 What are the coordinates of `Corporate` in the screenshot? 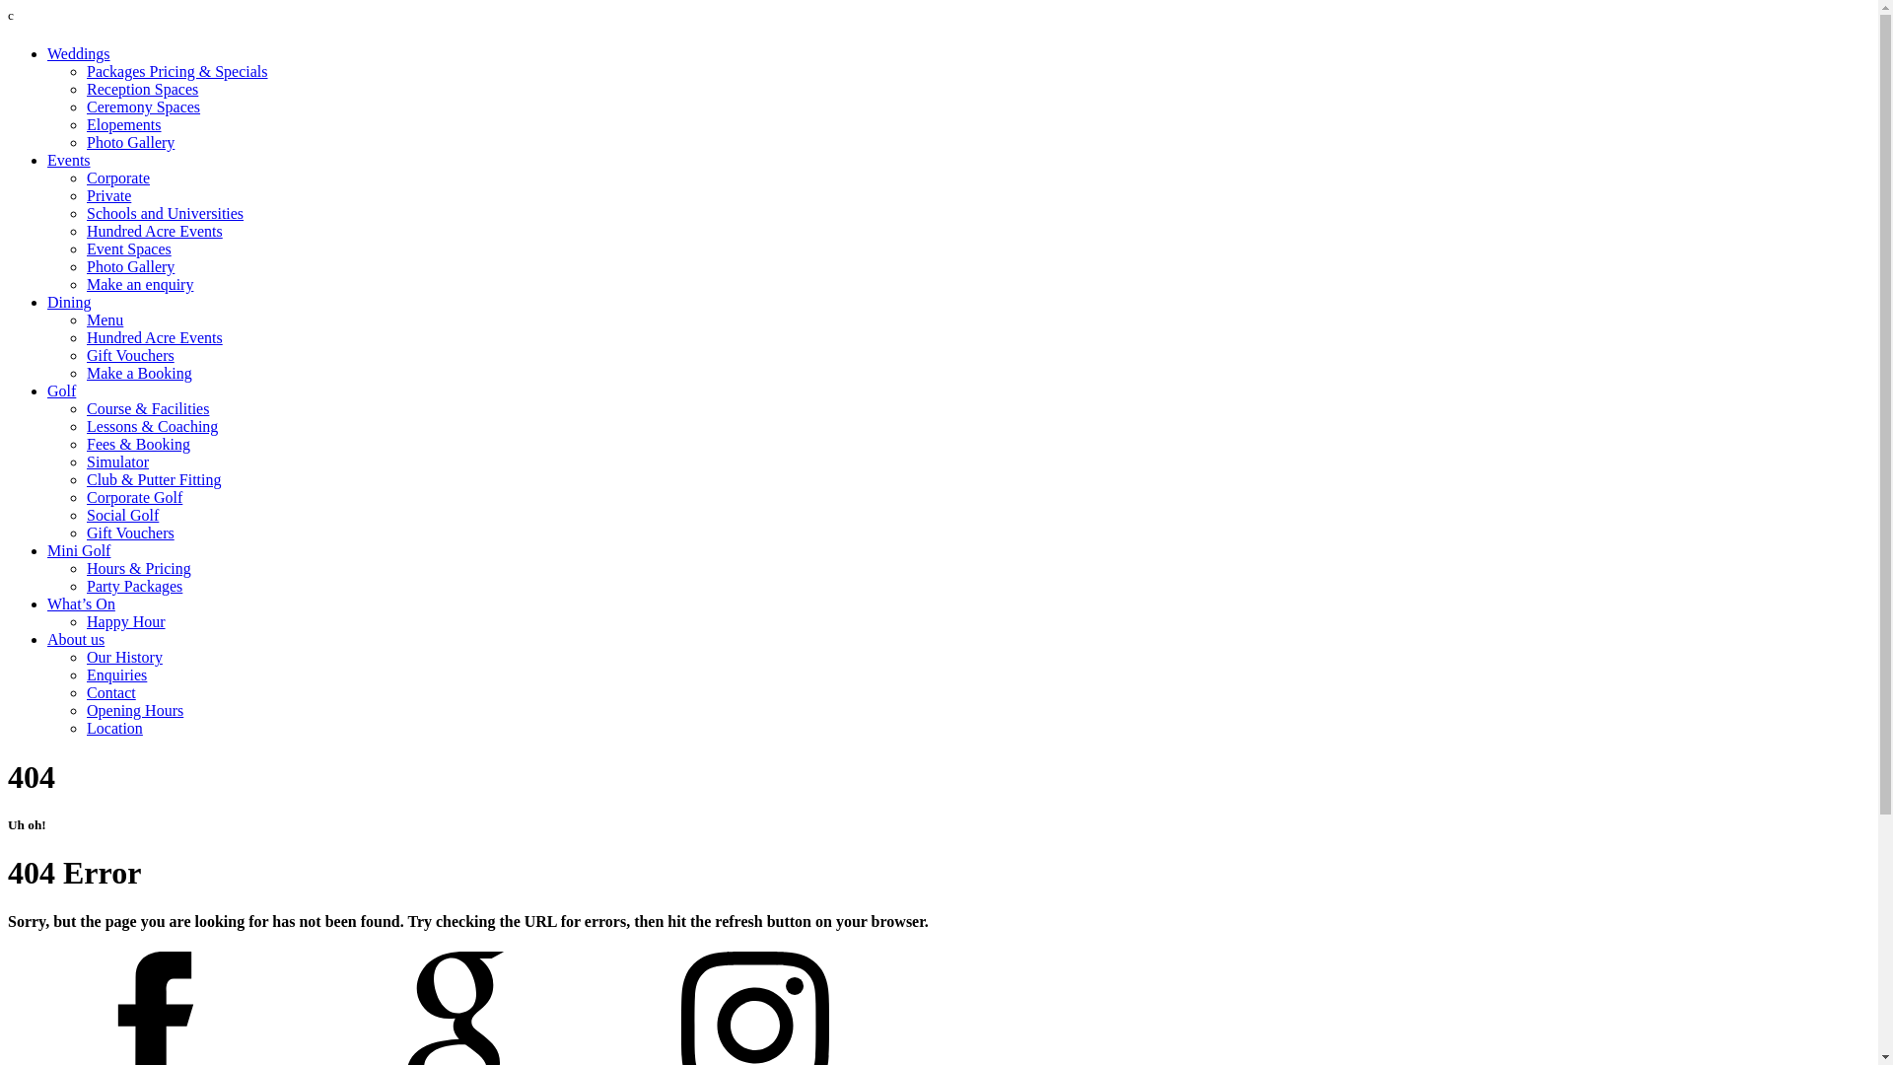 It's located at (118, 177).